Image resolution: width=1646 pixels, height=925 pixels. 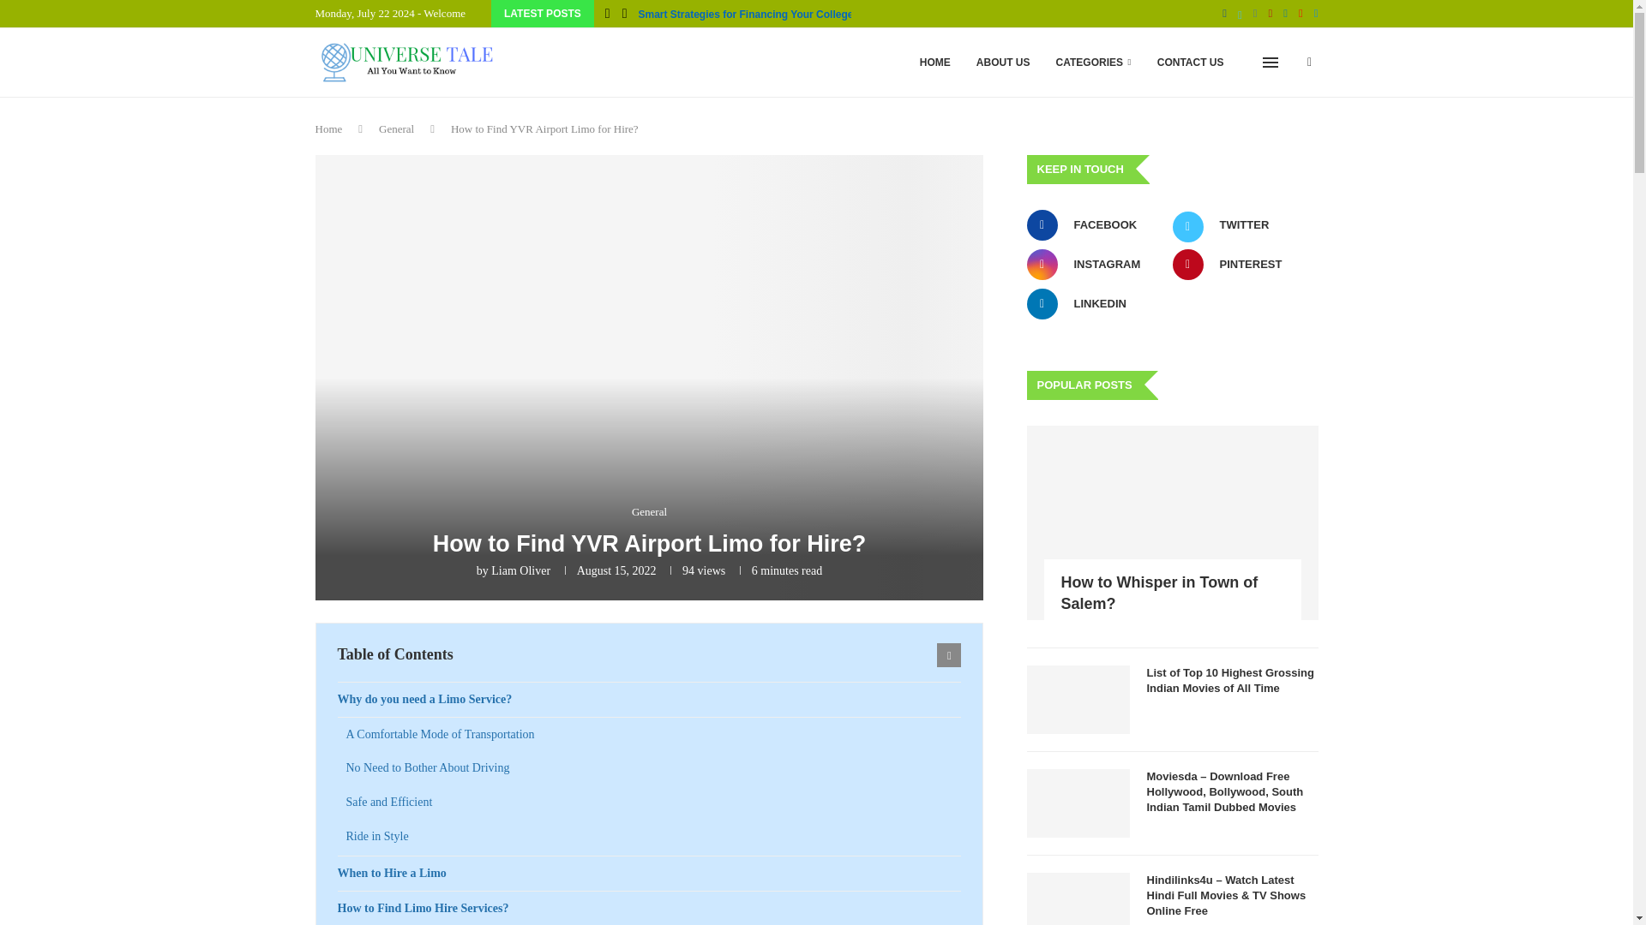 What do you see at coordinates (520, 570) in the screenshot?
I see `Liam Oliver` at bounding box center [520, 570].